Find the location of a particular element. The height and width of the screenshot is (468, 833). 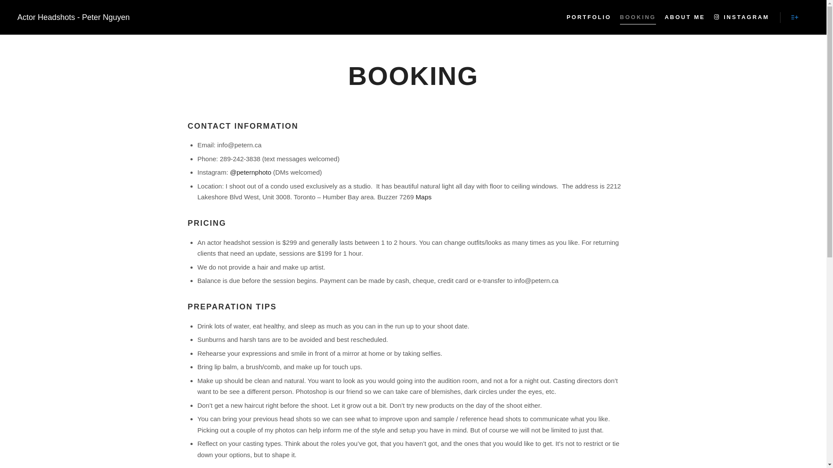

Actor Headshots - Peter Nguyen is located at coordinates (61, 17).